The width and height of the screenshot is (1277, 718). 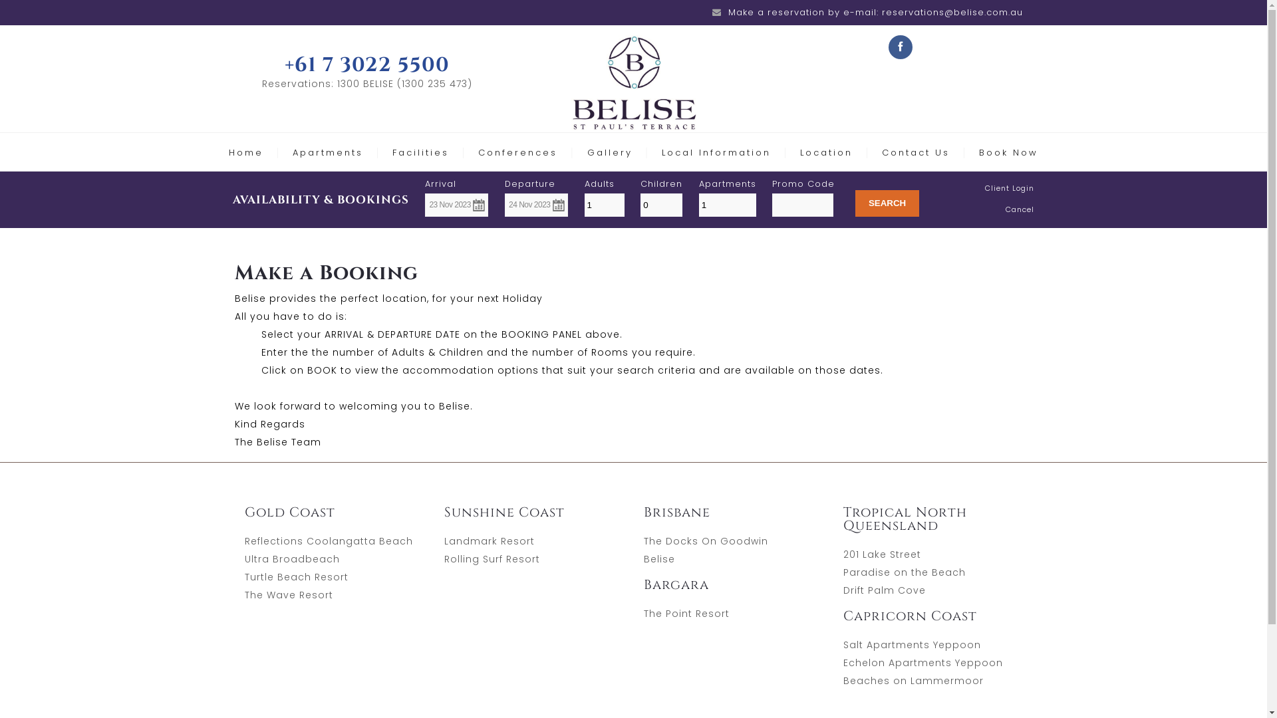 What do you see at coordinates (329, 541) in the screenshot?
I see `Reflections Coolangatta Beach` at bounding box center [329, 541].